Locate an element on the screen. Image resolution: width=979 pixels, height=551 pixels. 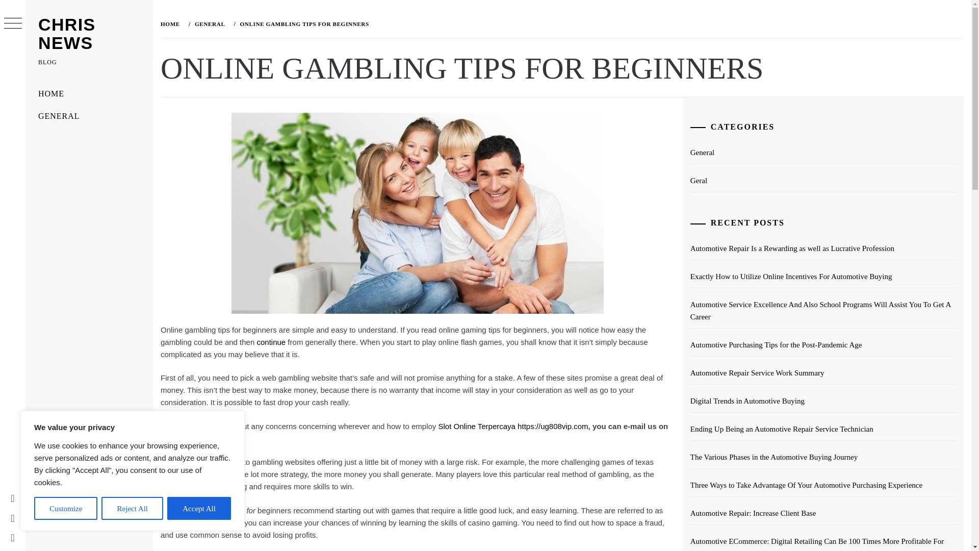
HOME is located at coordinates (172, 23).